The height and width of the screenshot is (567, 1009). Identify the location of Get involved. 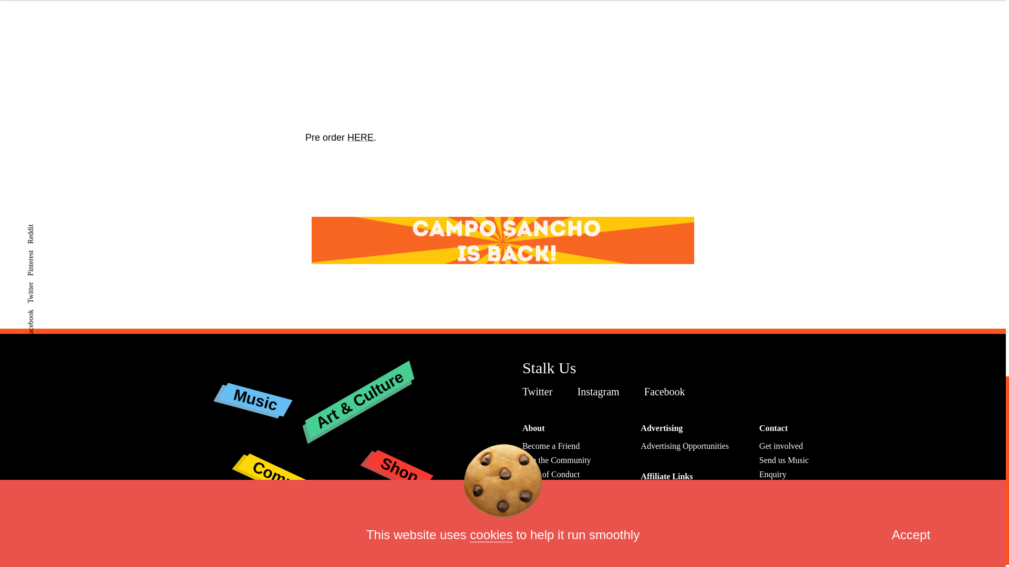
(781, 446).